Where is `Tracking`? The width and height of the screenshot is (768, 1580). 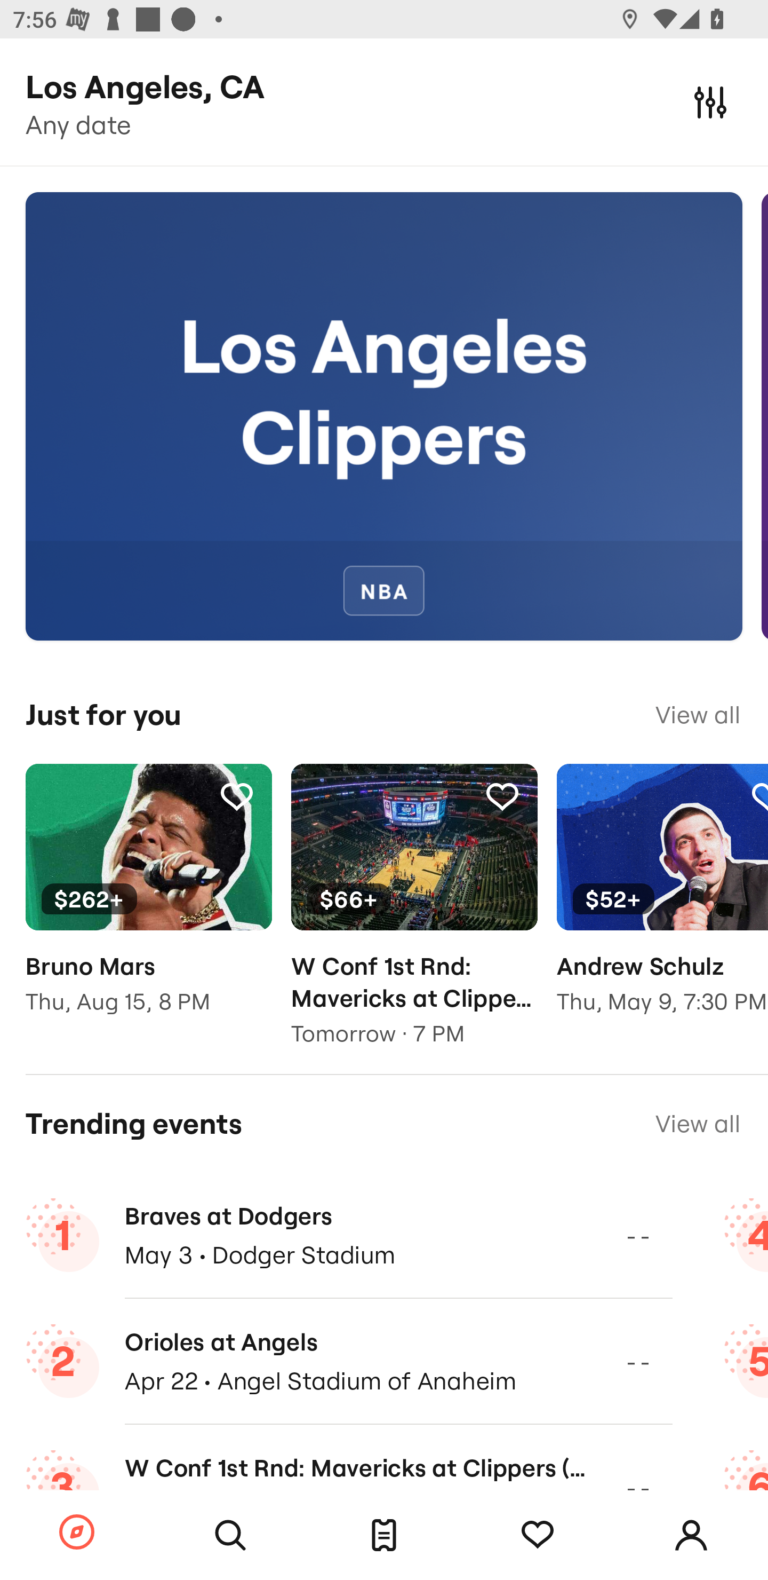 Tracking is located at coordinates (236, 796).